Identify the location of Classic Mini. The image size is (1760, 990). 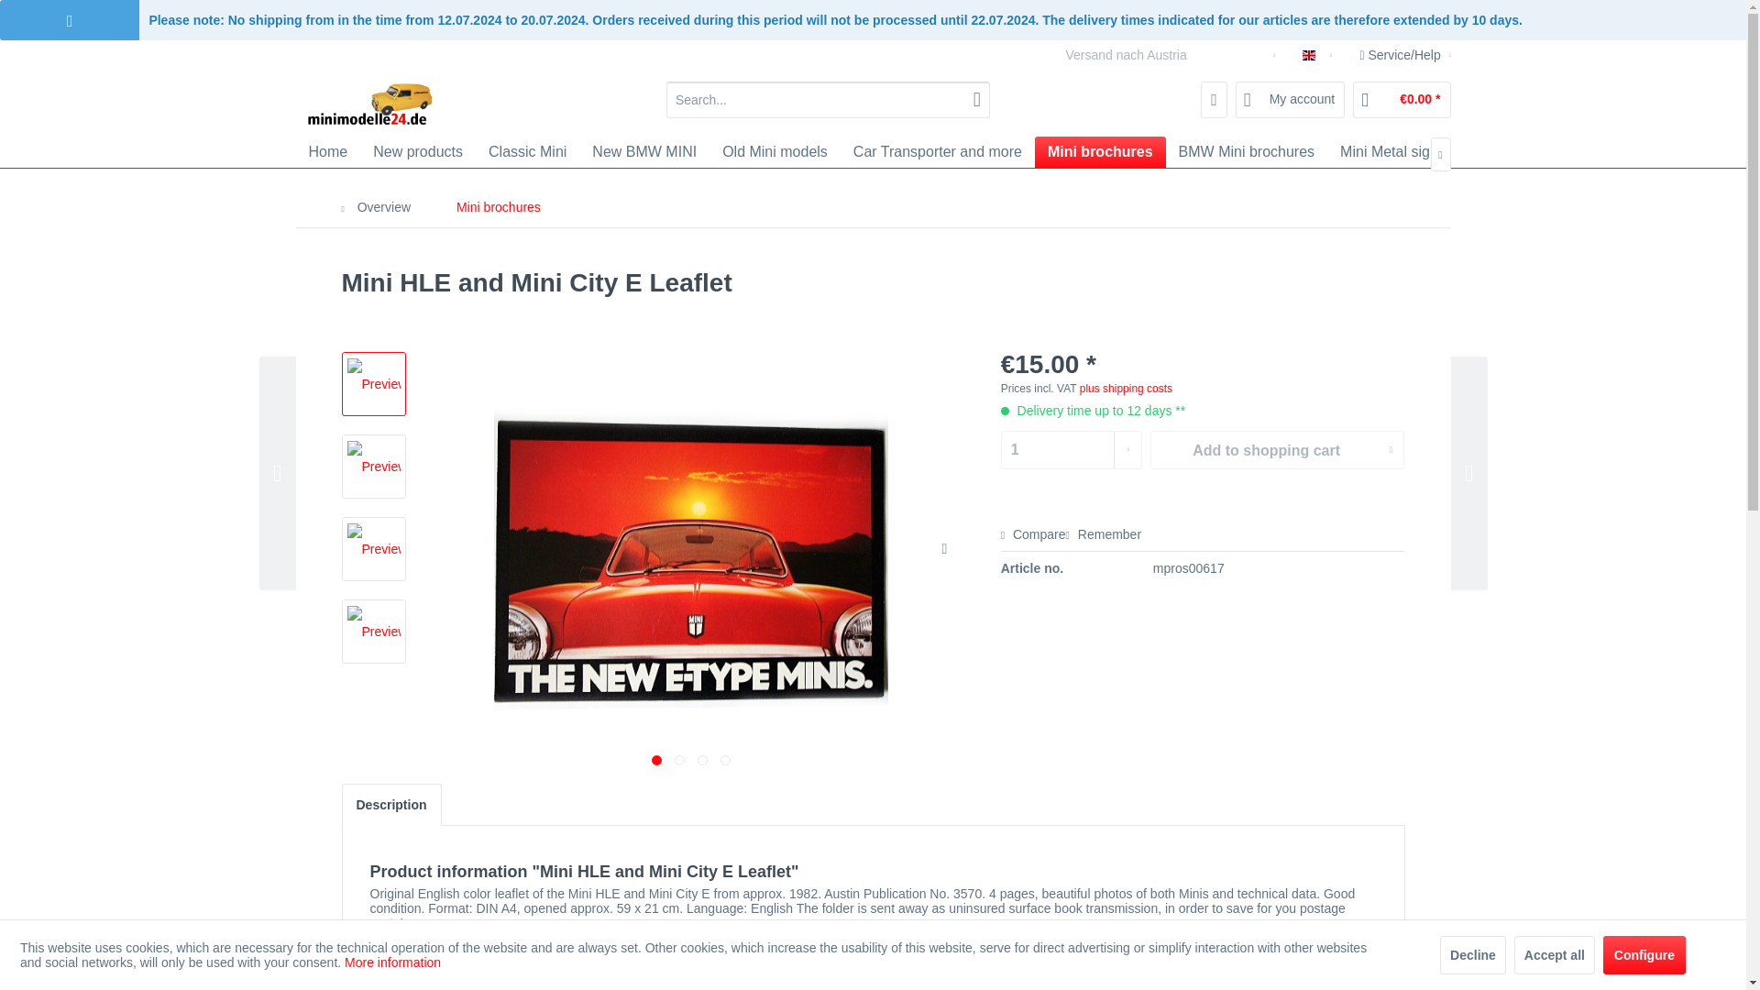
(526, 152).